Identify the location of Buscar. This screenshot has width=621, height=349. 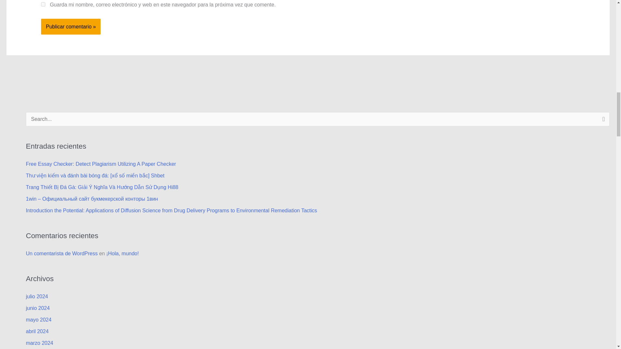
(602, 121).